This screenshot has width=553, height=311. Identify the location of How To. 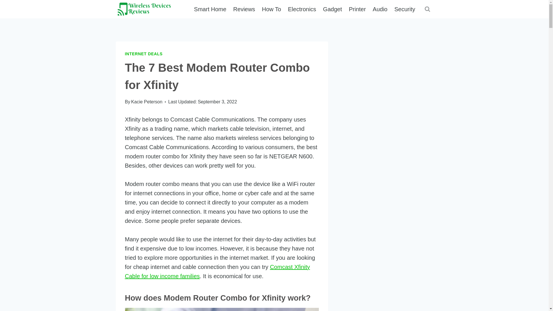
(271, 9).